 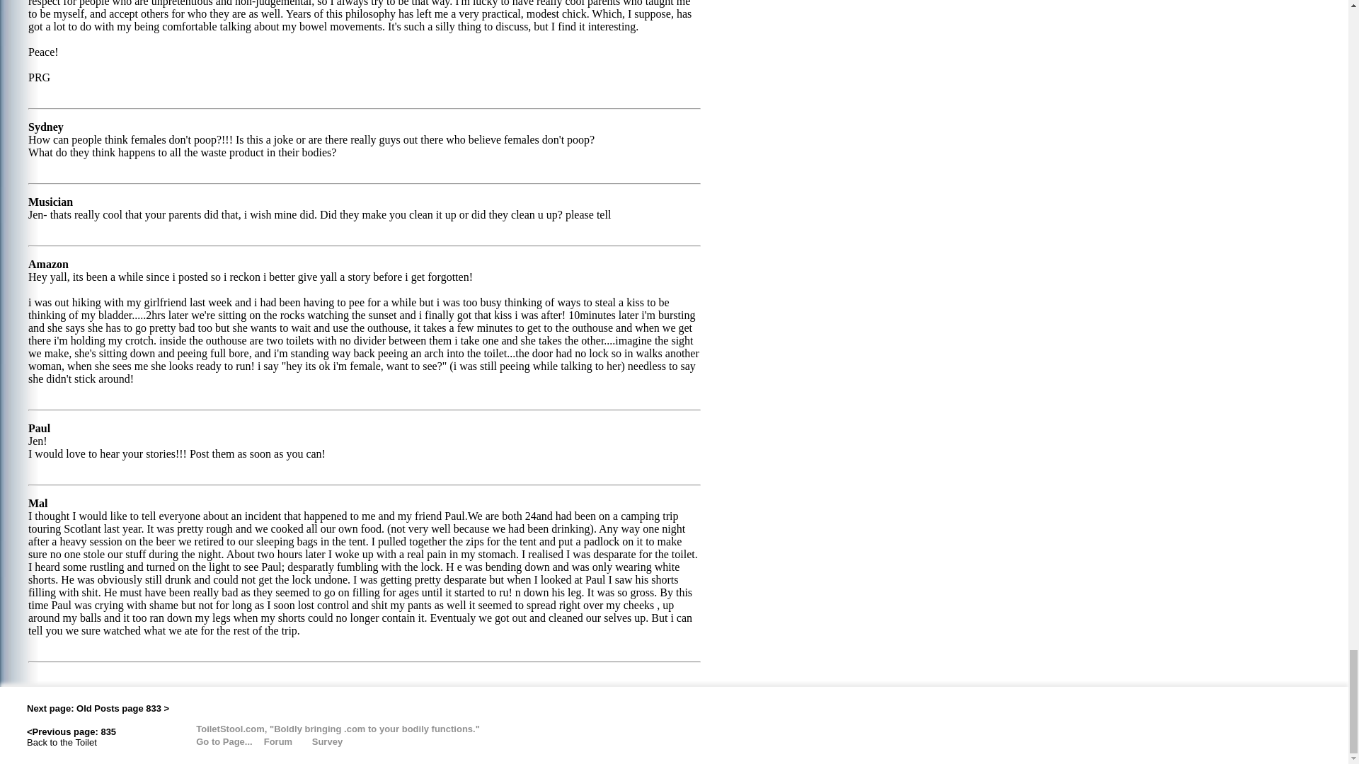 I want to click on Survey, so click(x=326, y=741).